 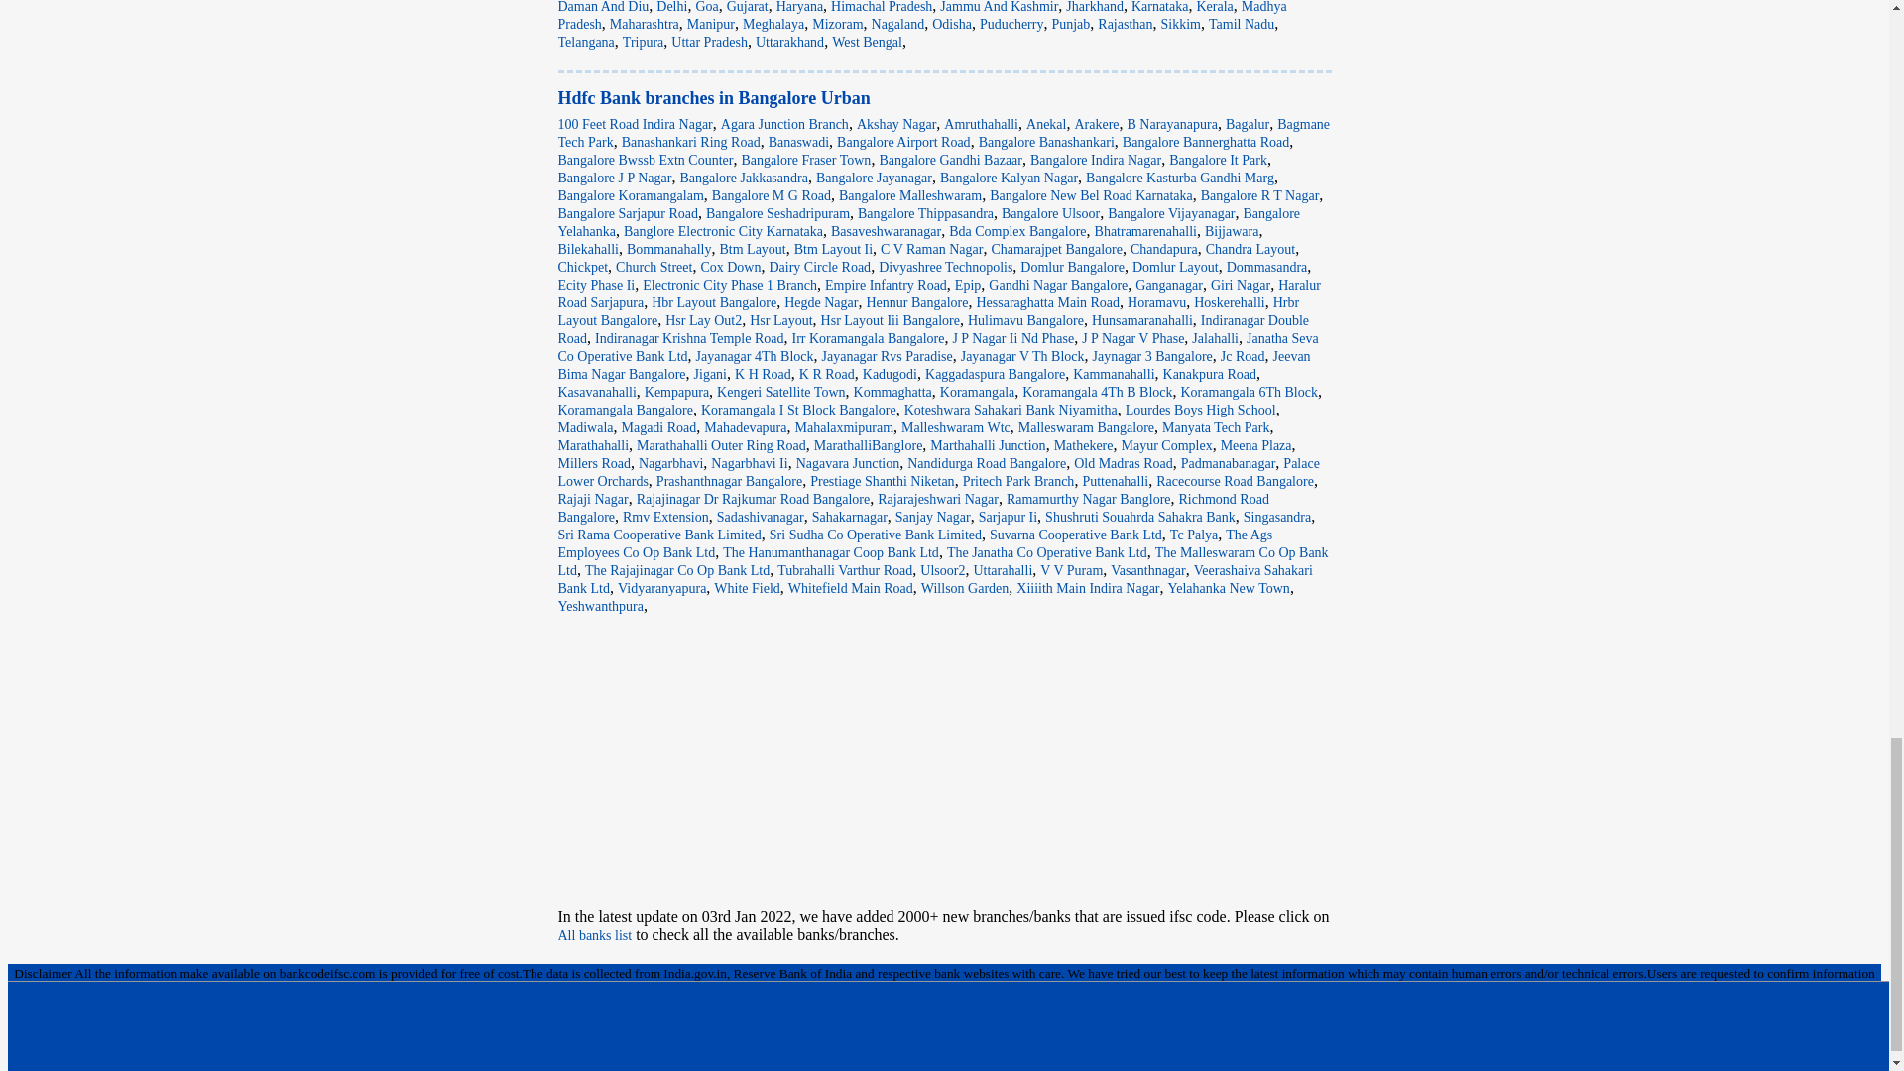 I want to click on Meghalaya, so click(x=773, y=24).